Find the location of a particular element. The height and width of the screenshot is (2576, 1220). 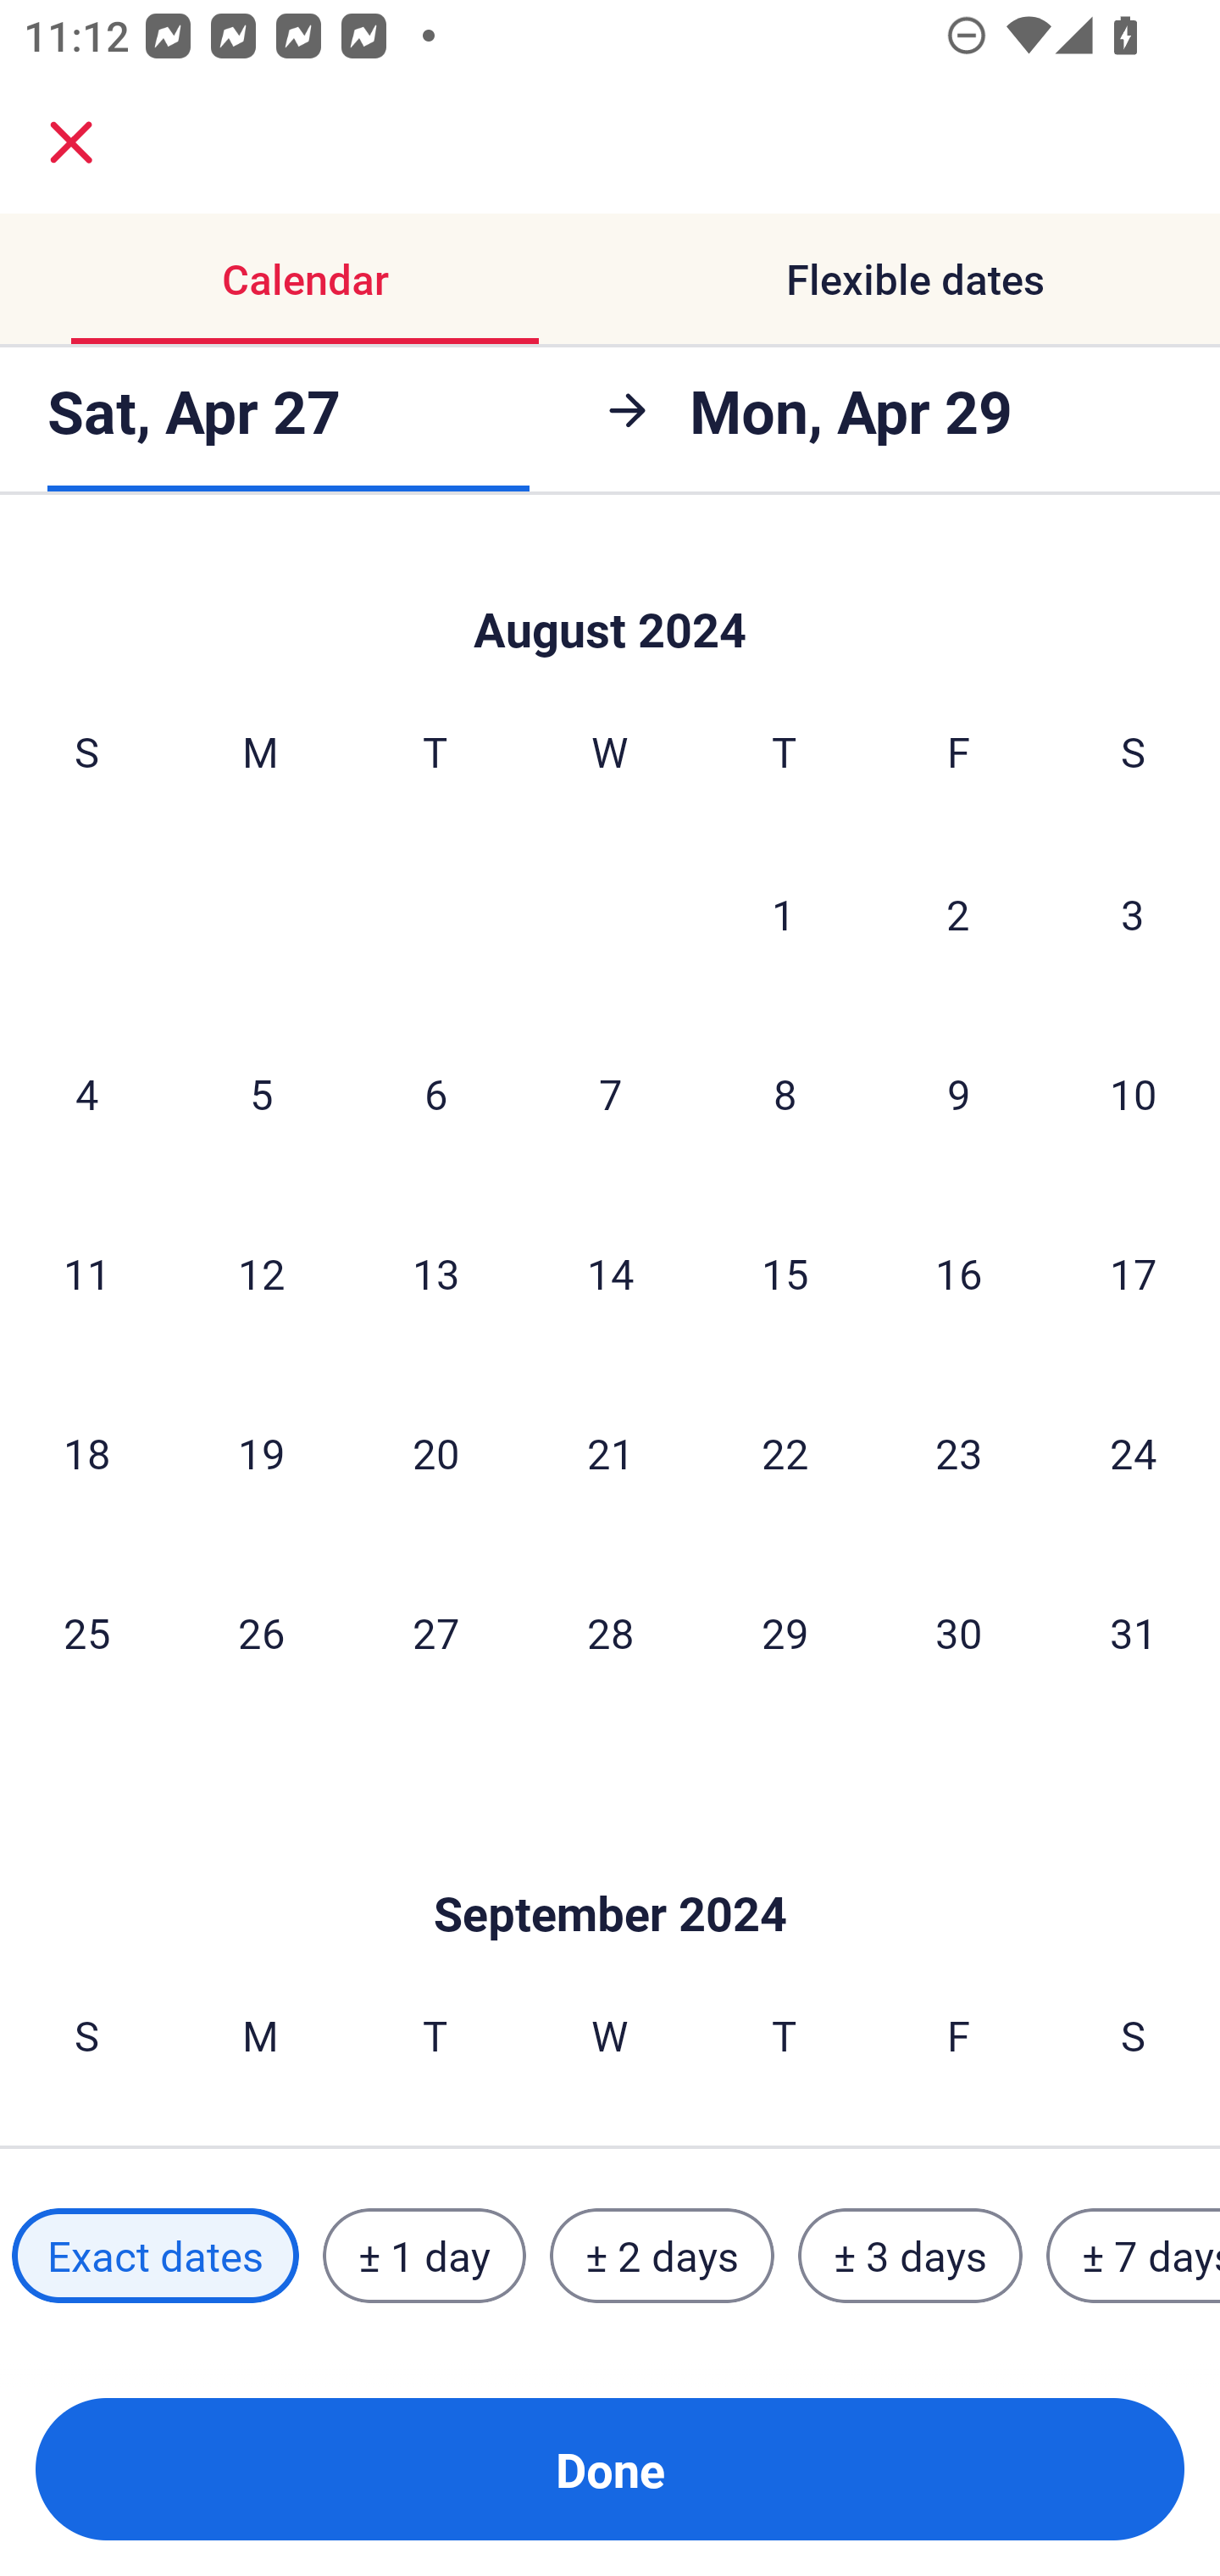

4 Sunday, August 4, 2024 is located at coordinates (86, 1093).